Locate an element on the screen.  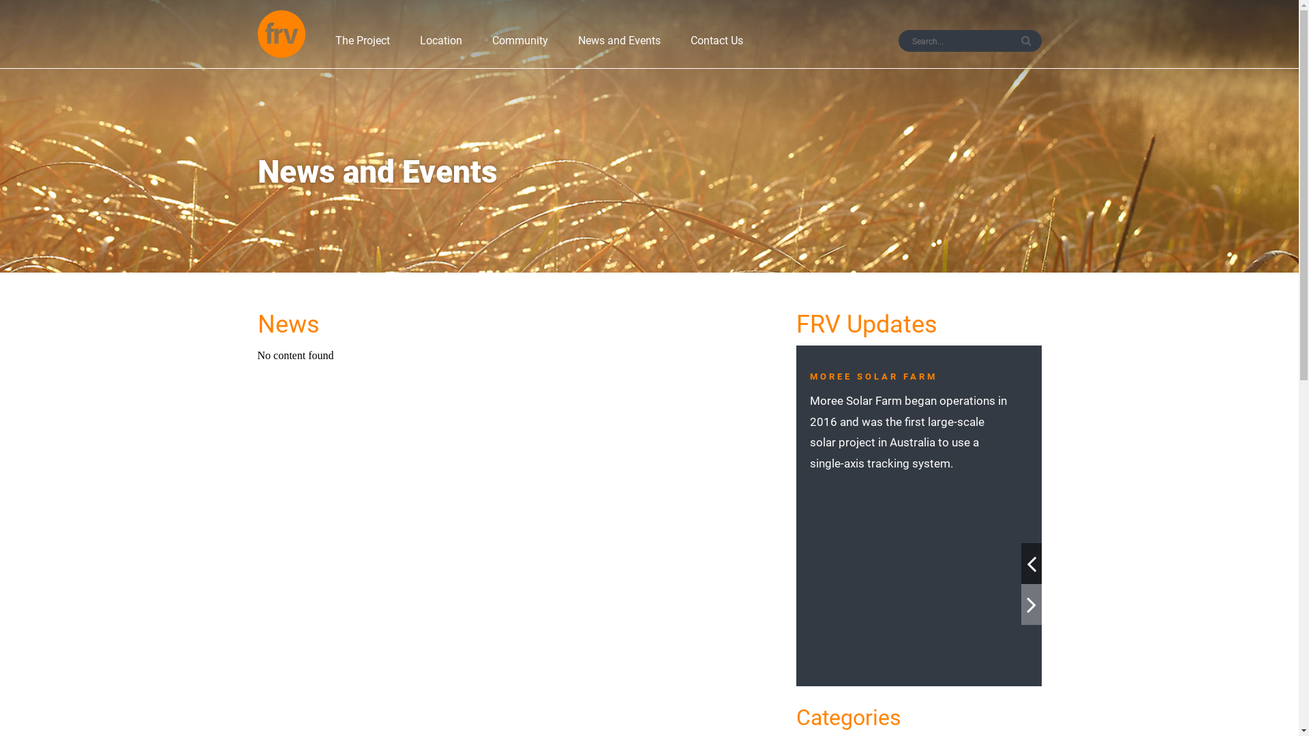
News and Events is located at coordinates (619, 48).